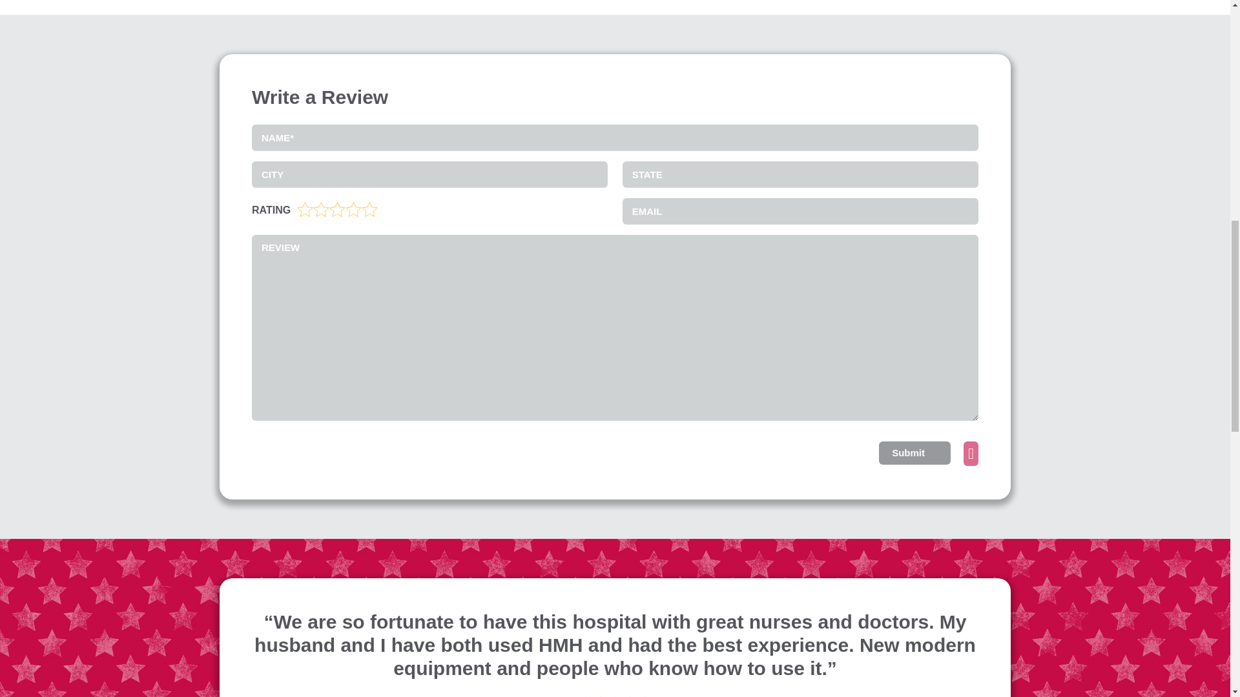 The image size is (1240, 697). What do you see at coordinates (304, 208) in the screenshot?
I see `grating769a0b389` at bounding box center [304, 208].